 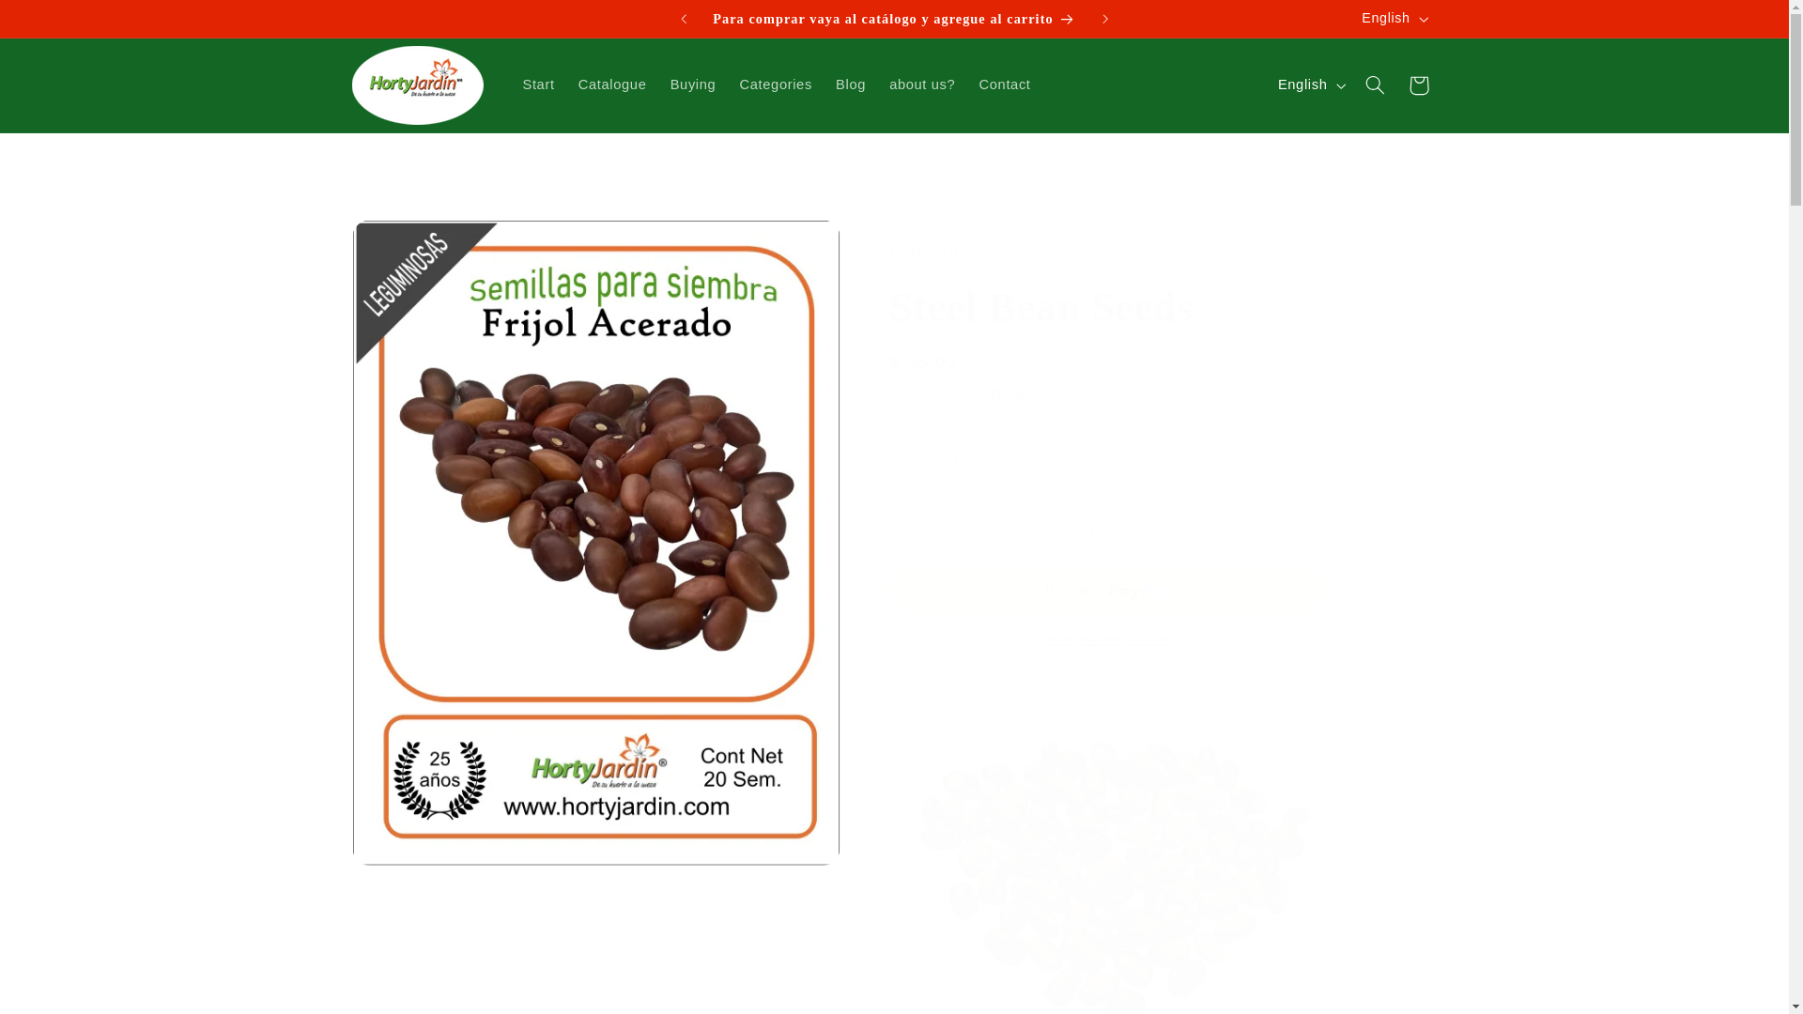 What do you see at coordinates (611, 85) in the screenshot?
I see `Catalogue` at bounding box center [611, 85].